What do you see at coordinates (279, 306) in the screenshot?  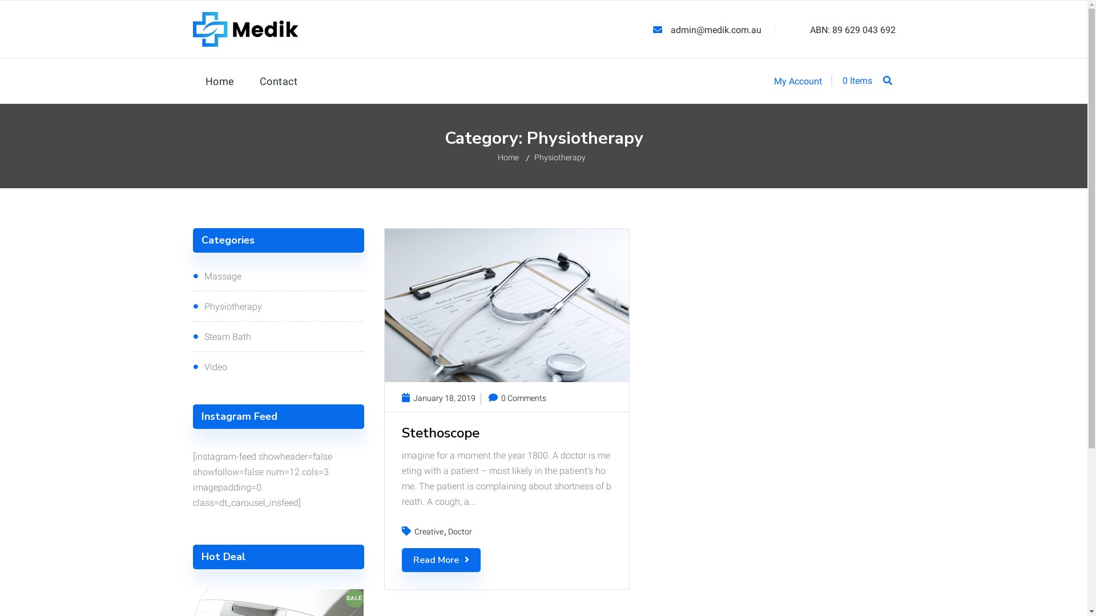 I see `Physiotherapy` at bounding box center [279, 306].